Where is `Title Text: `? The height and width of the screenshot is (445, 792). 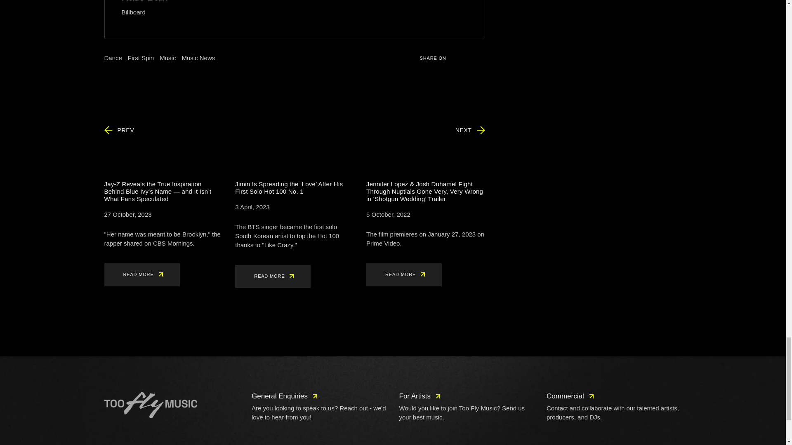 Title Text:  is located at coordinates (127, 214).